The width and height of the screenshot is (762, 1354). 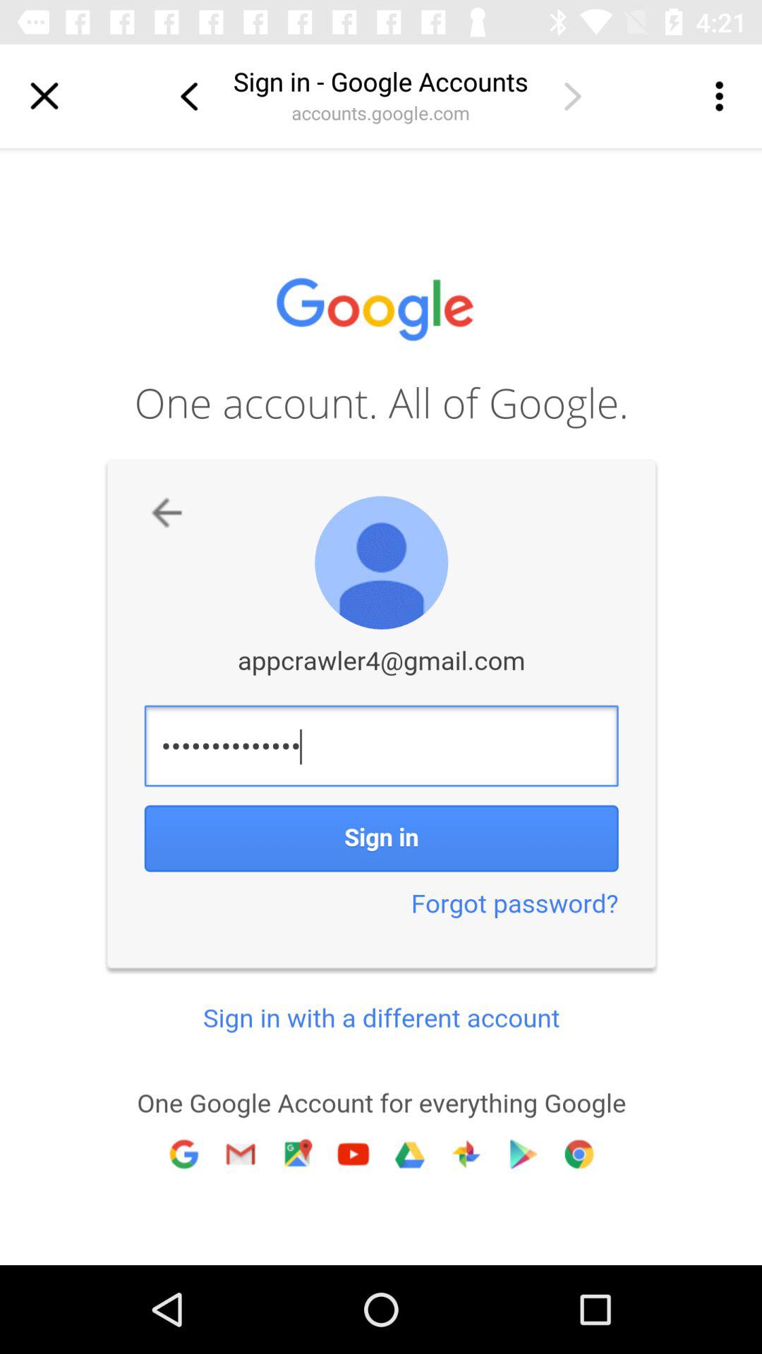 What do you see at coordinates (44, 96) in the screenshot?
I see `exit` at bounding box center [44, 96].